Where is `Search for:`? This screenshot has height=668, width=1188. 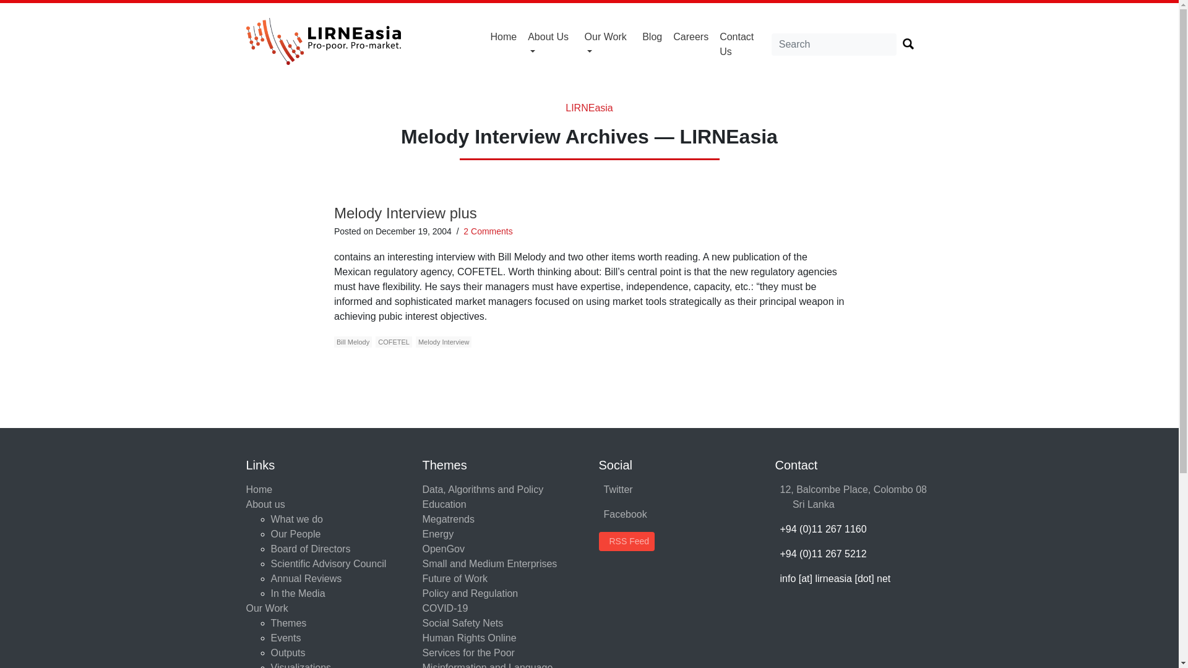
Search for: is located at coordinates (834, 45).